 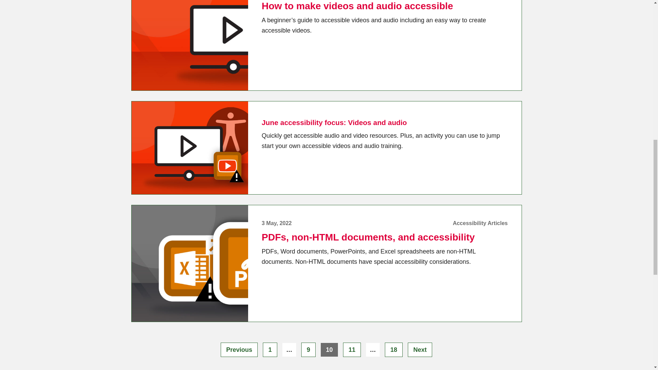 I want to click on June accessibility focus: Videos and audio, so click(x=334, y=122).